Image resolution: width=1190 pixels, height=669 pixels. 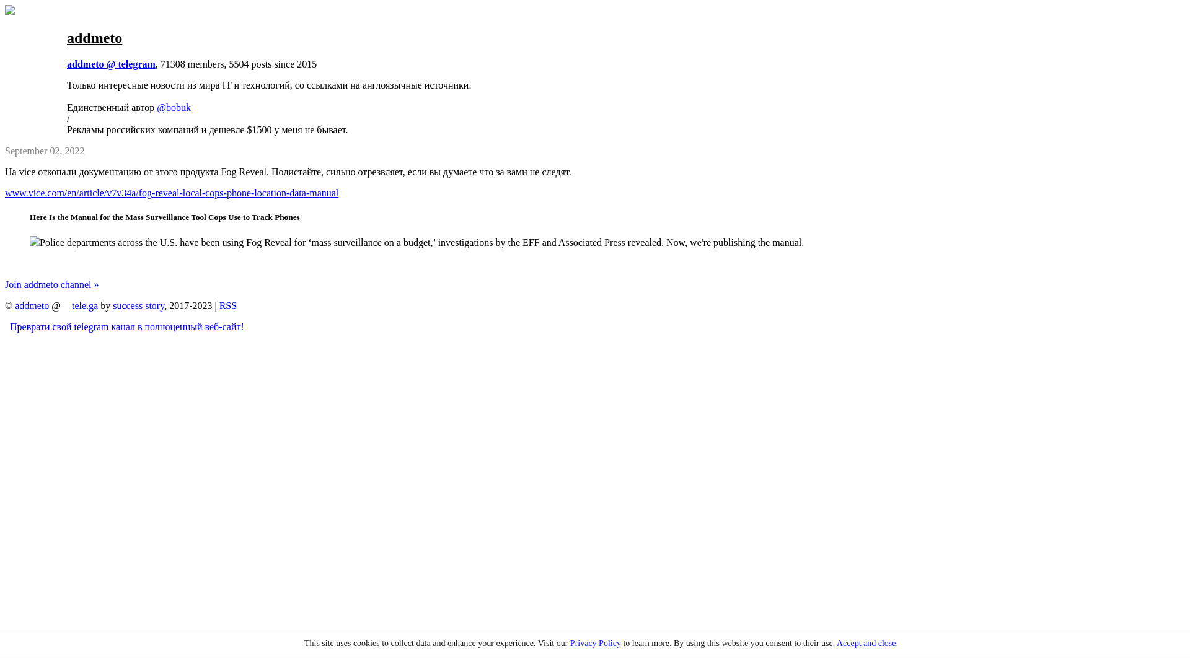 I want to click on addmeto, so click(x=32, y=306).